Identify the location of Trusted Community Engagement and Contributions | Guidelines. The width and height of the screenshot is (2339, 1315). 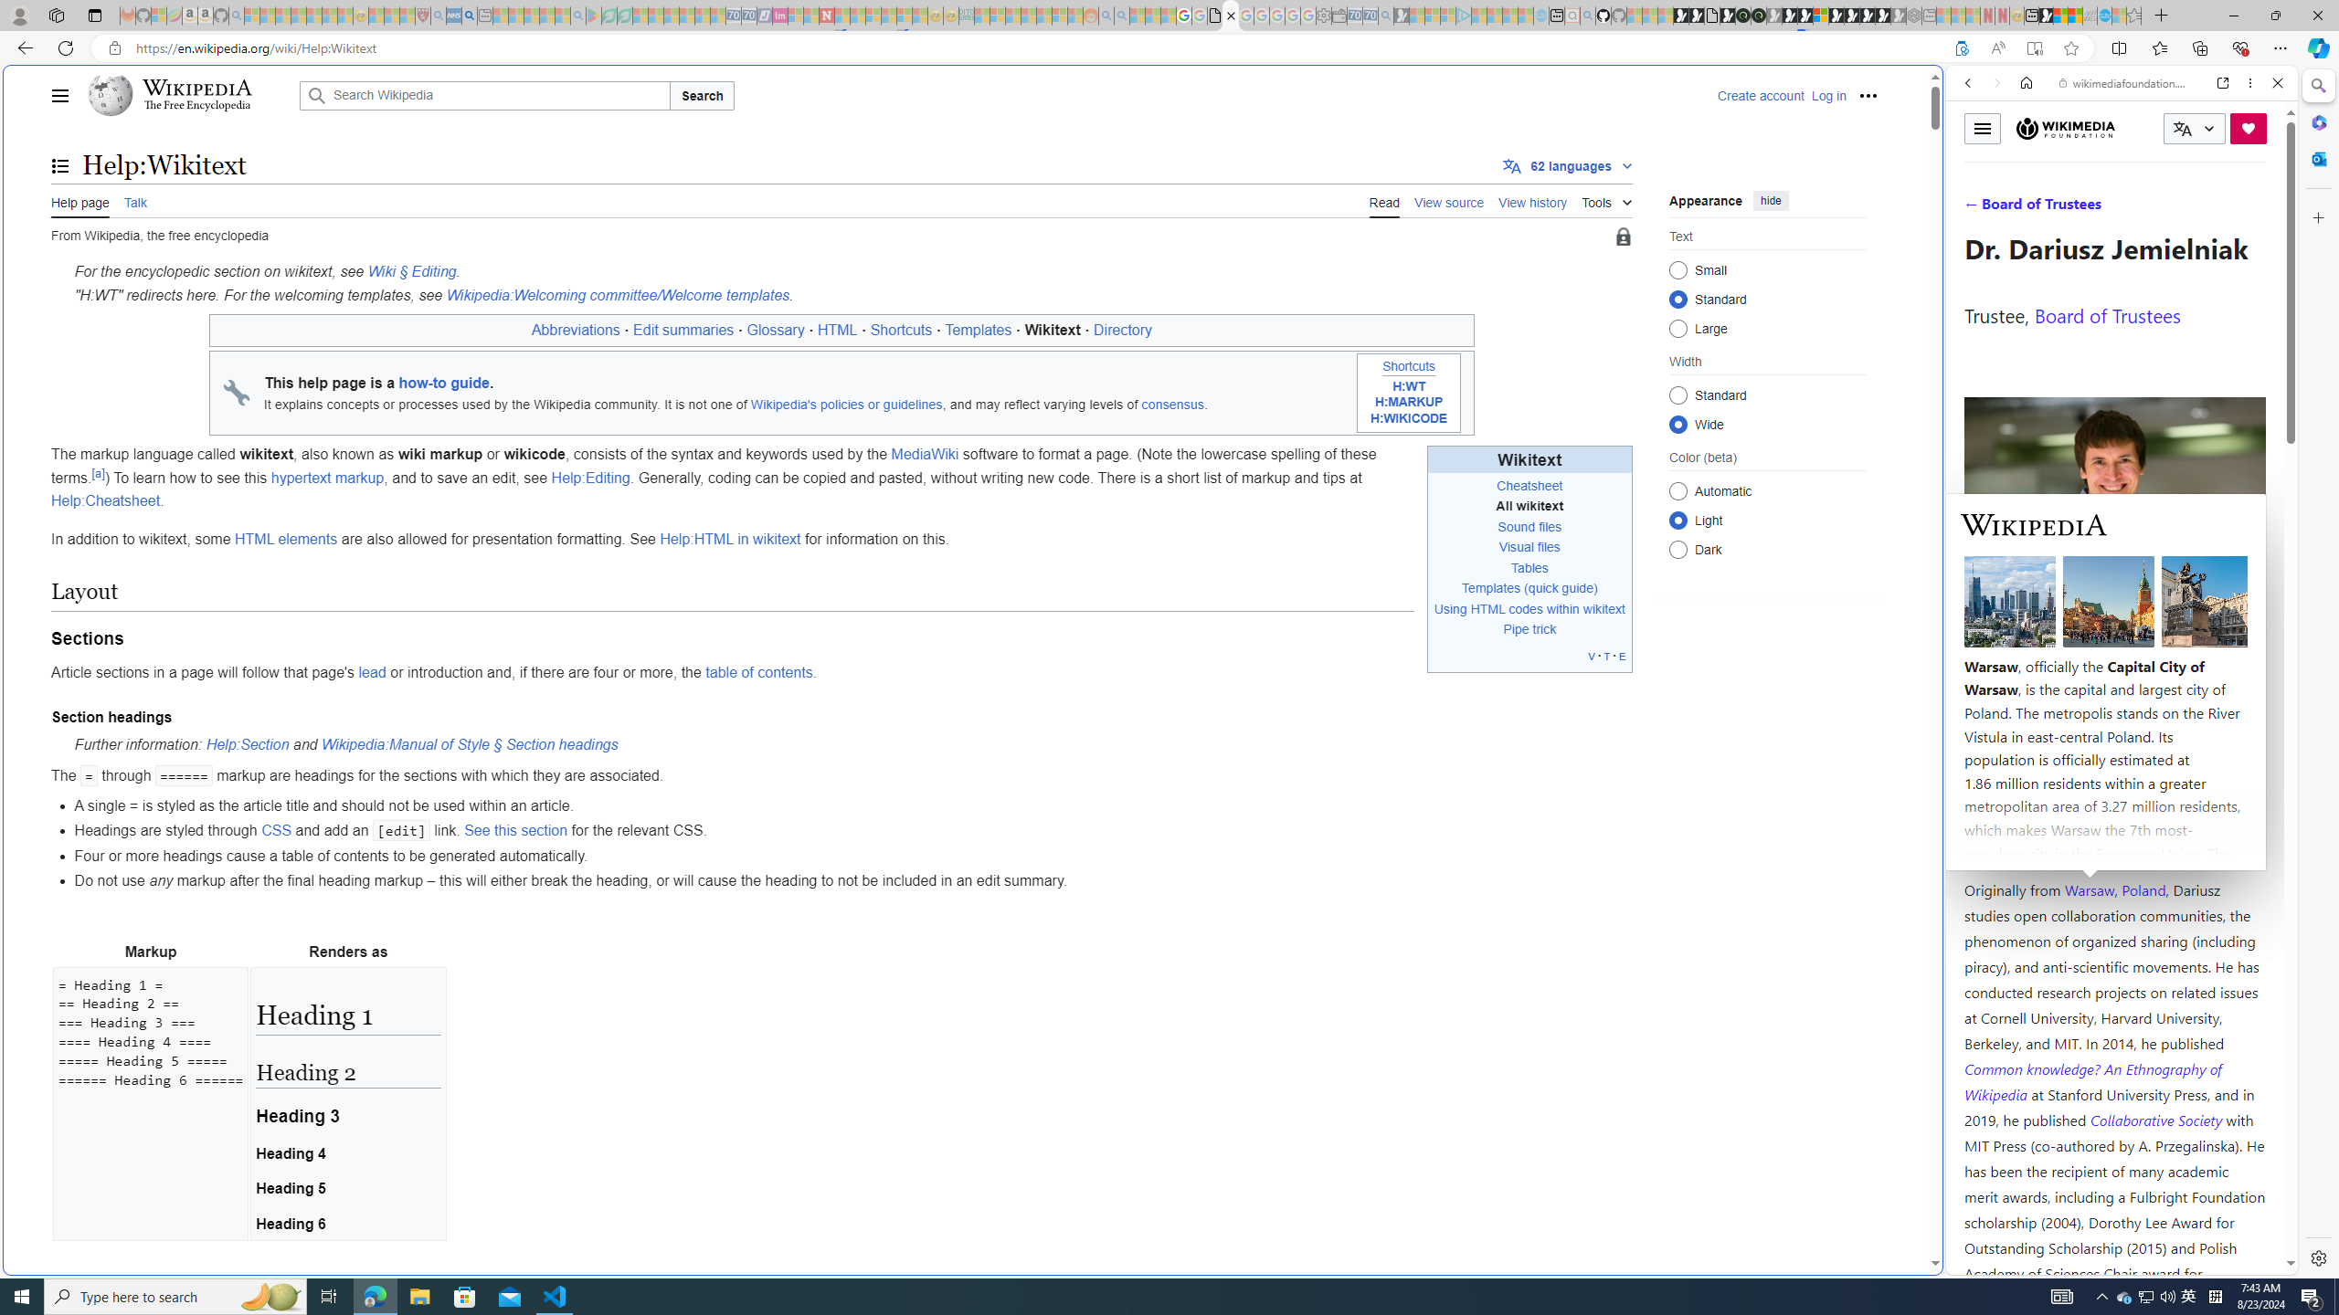
(842, 16).